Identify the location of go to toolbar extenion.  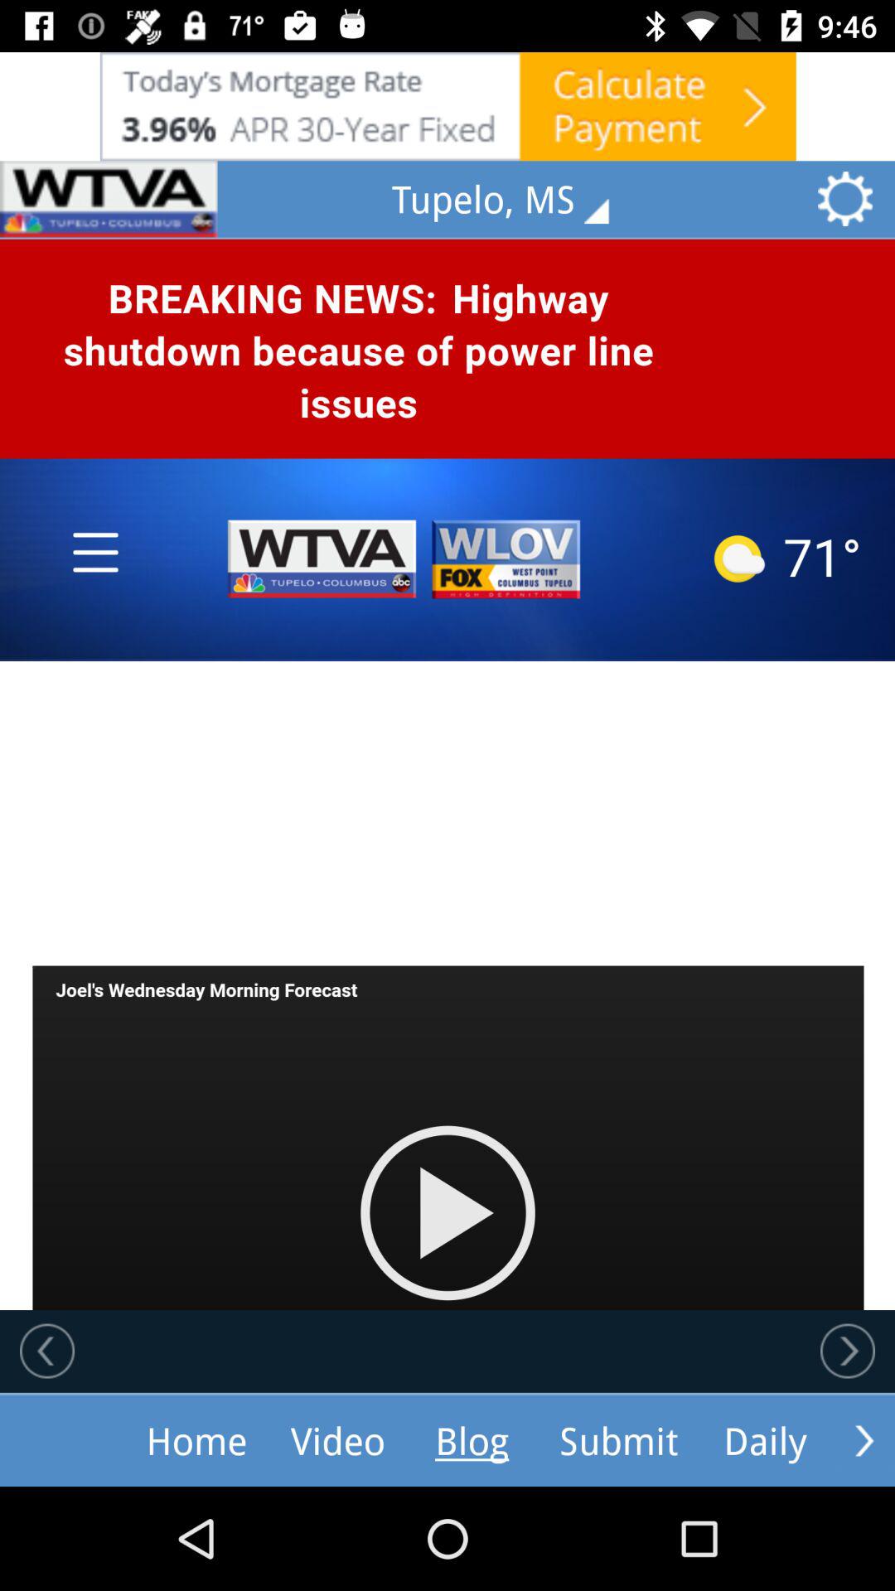
(864, 1440).